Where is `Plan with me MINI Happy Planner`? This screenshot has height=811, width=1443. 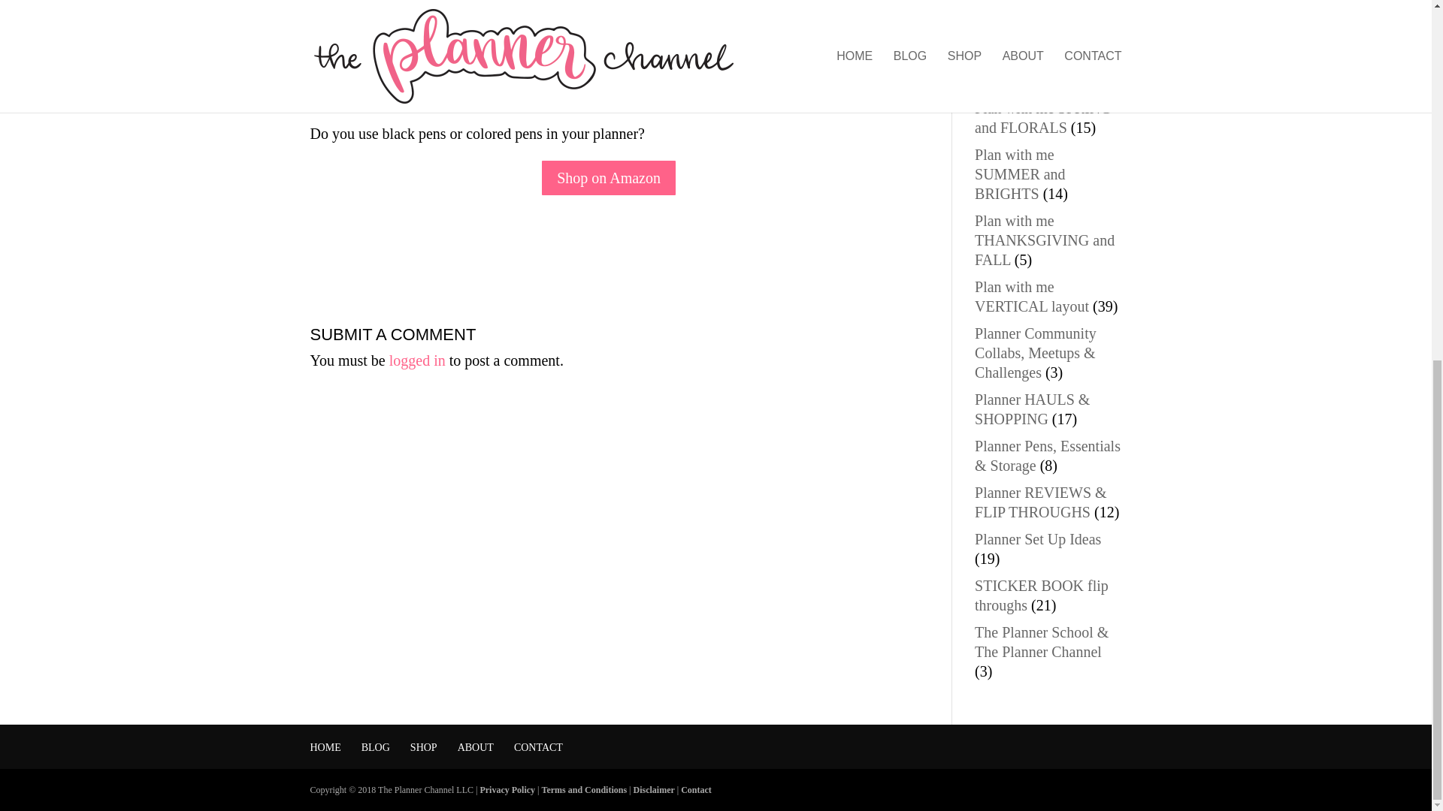 Plan with me MINI Happy Planner is located at coordinates (1033, 24).